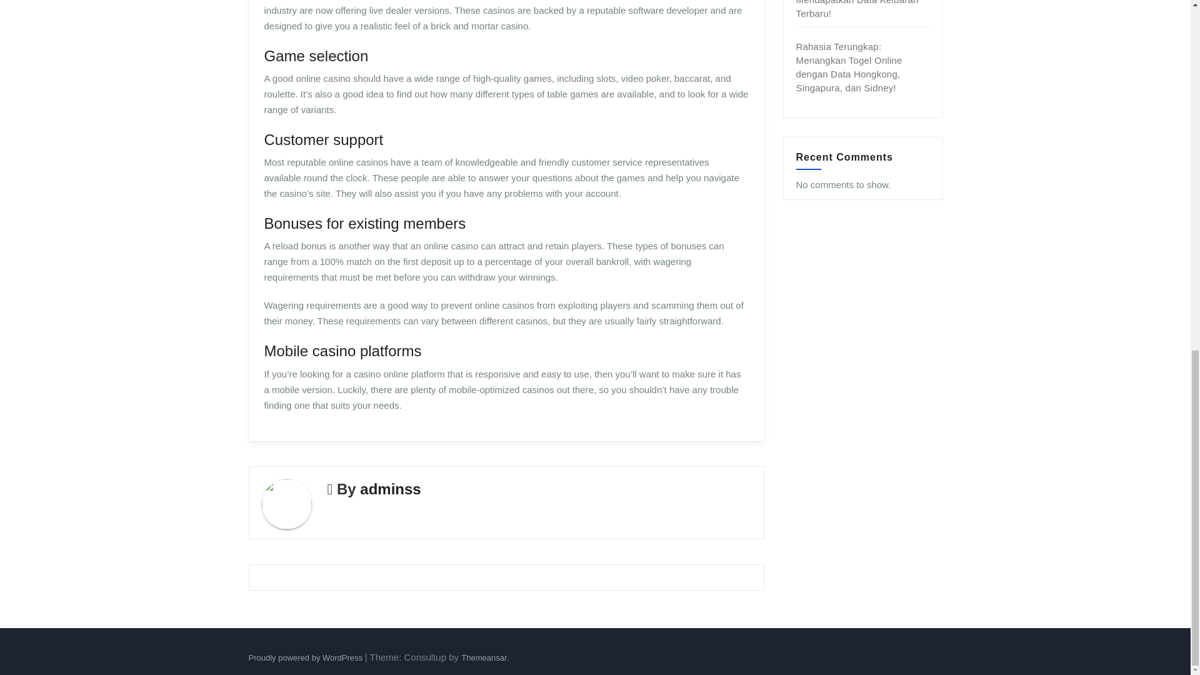 Image resolution: width=1200 pixels, height=675 pixels. Describe the element at coordinates (390, 489) in the screenshot. I see `adminss` at that location.